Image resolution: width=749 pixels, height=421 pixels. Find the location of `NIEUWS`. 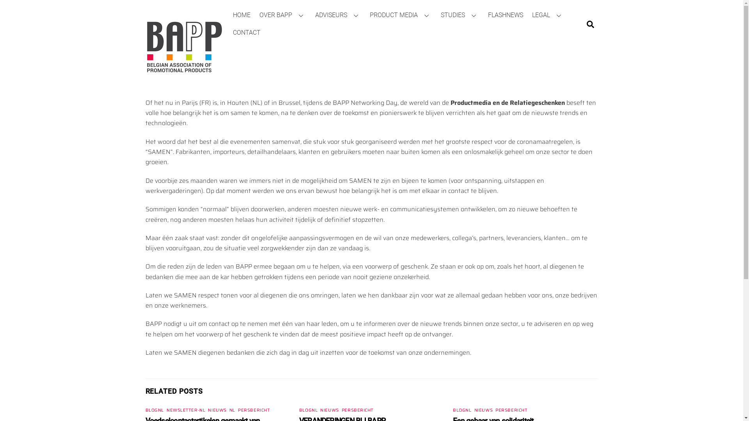

NIEUWS is located at coordinates (329, 410).